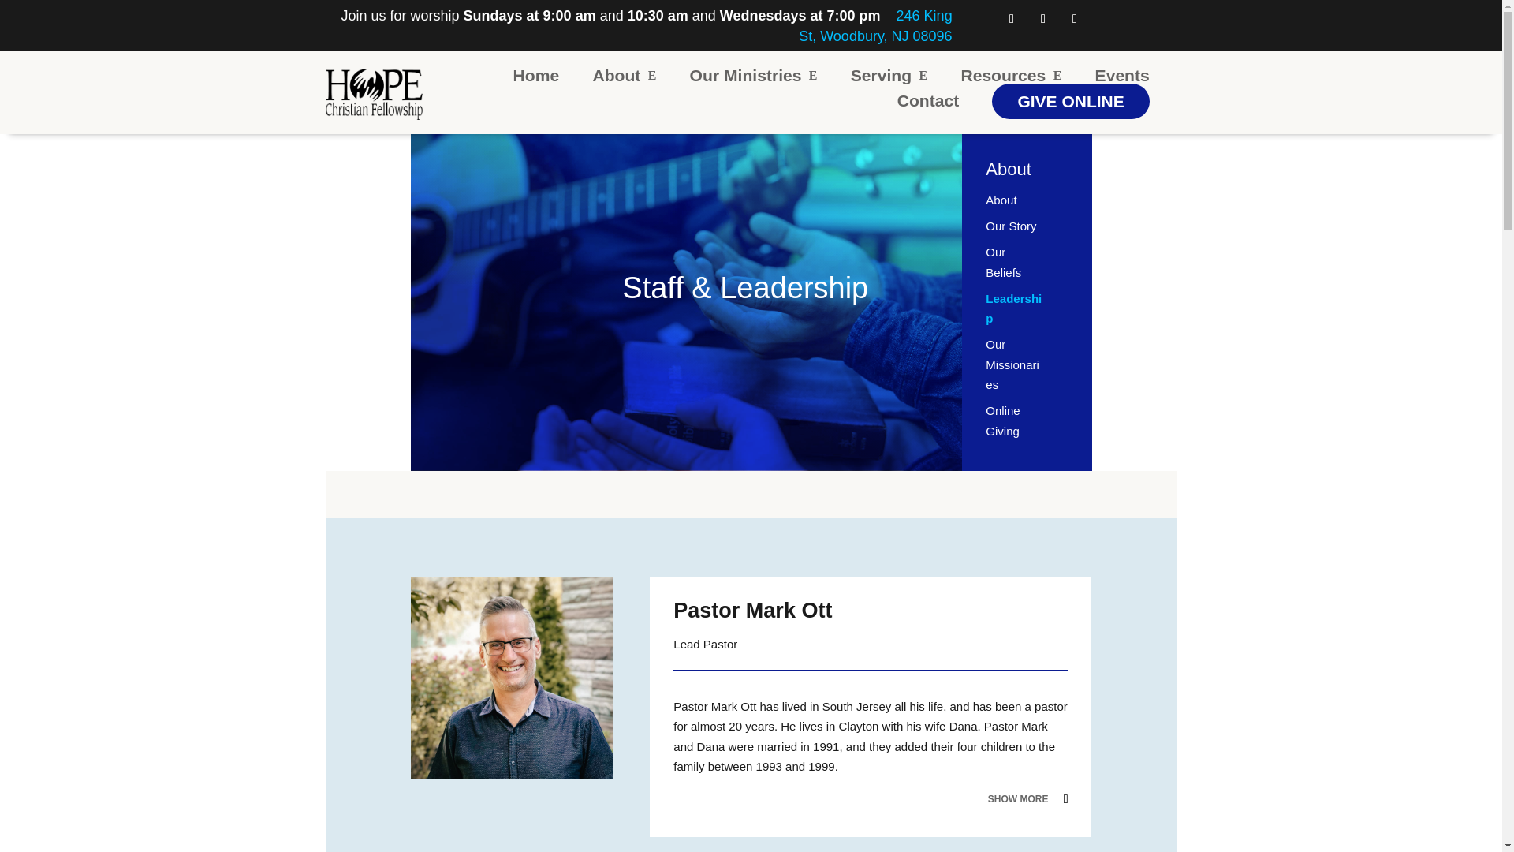 This screenshot has height=852, width=1514. I want to click on Our Ministries, so click(754, 75).